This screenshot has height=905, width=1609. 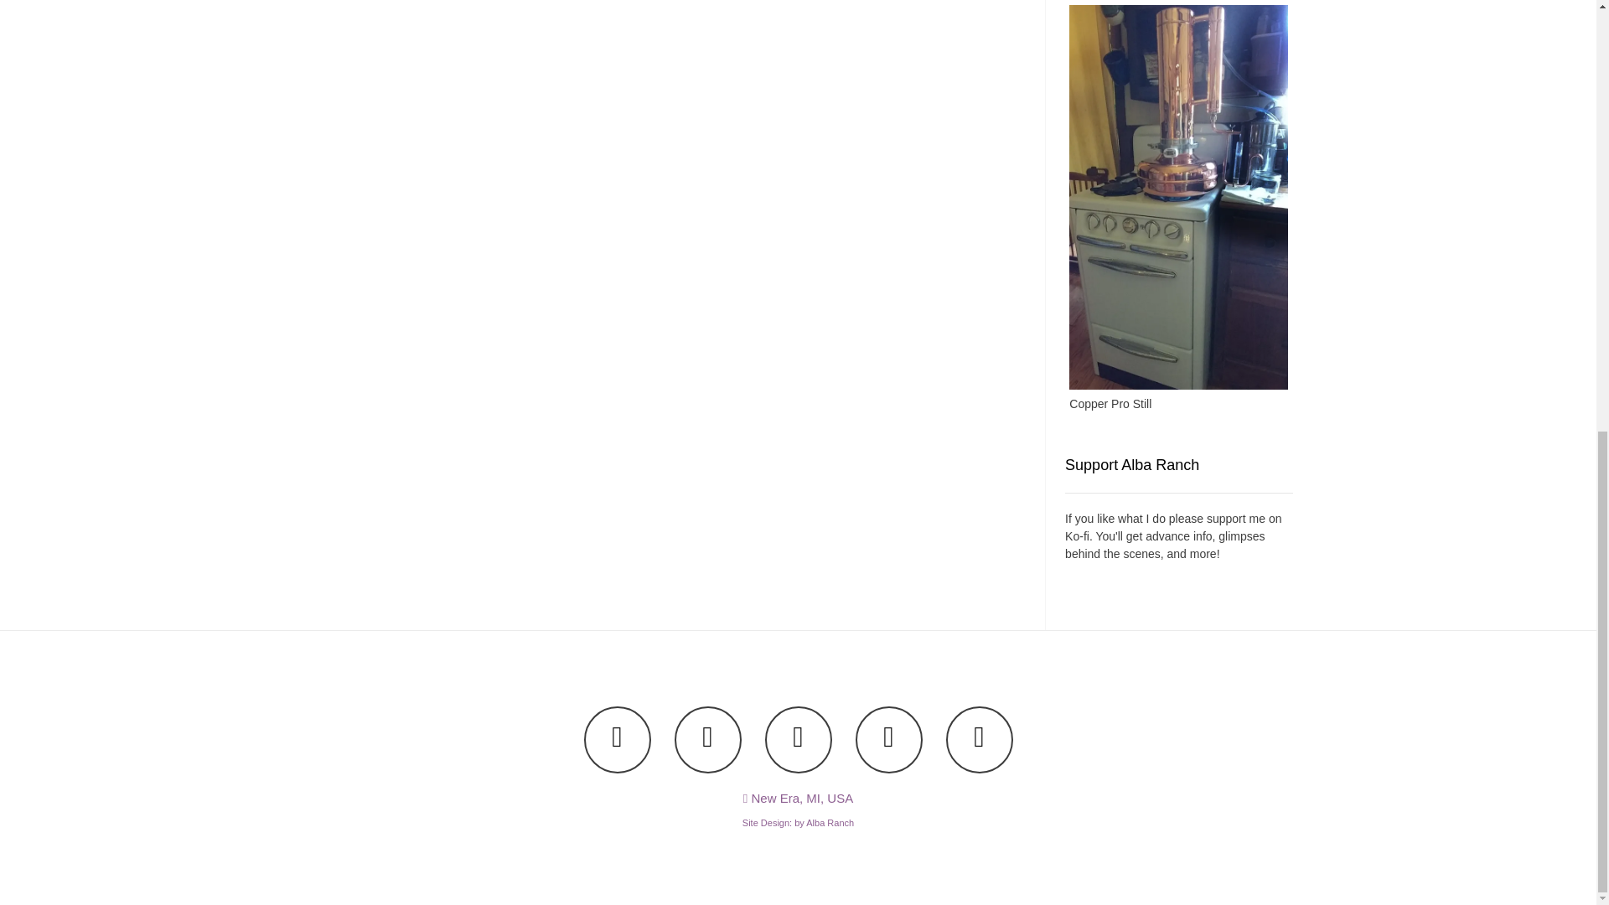 I want to click on Send Us an Email, so click(x=616, y=740).